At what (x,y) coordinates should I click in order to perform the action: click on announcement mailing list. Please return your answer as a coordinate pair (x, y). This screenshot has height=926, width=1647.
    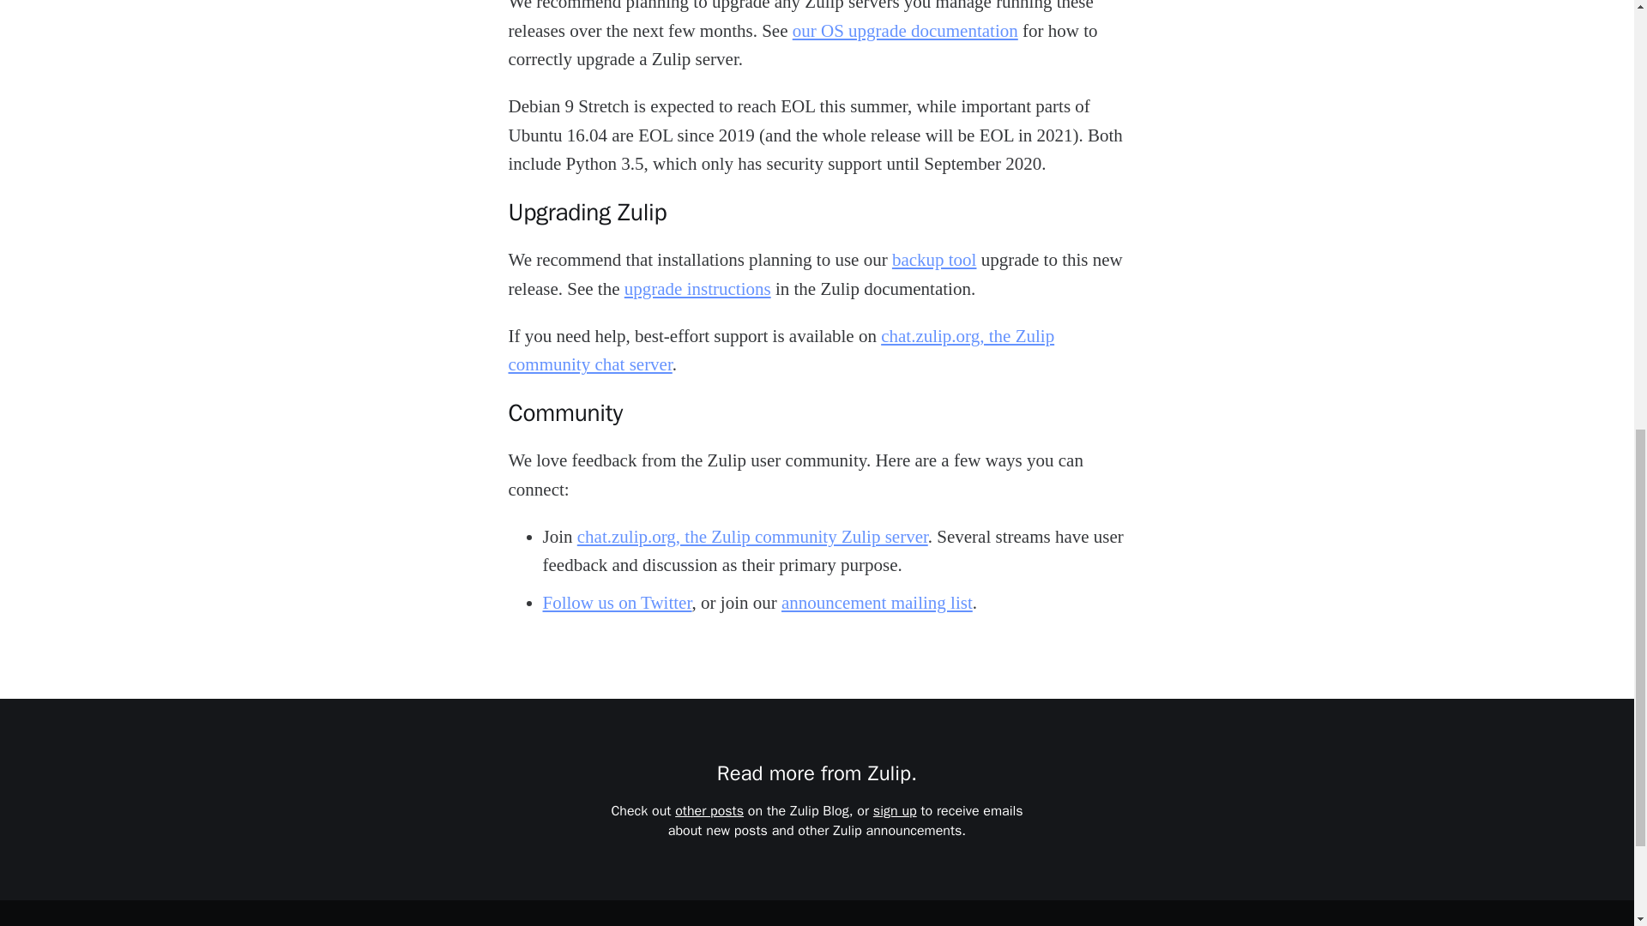
    Looking at the image, I should click on (877, 602).